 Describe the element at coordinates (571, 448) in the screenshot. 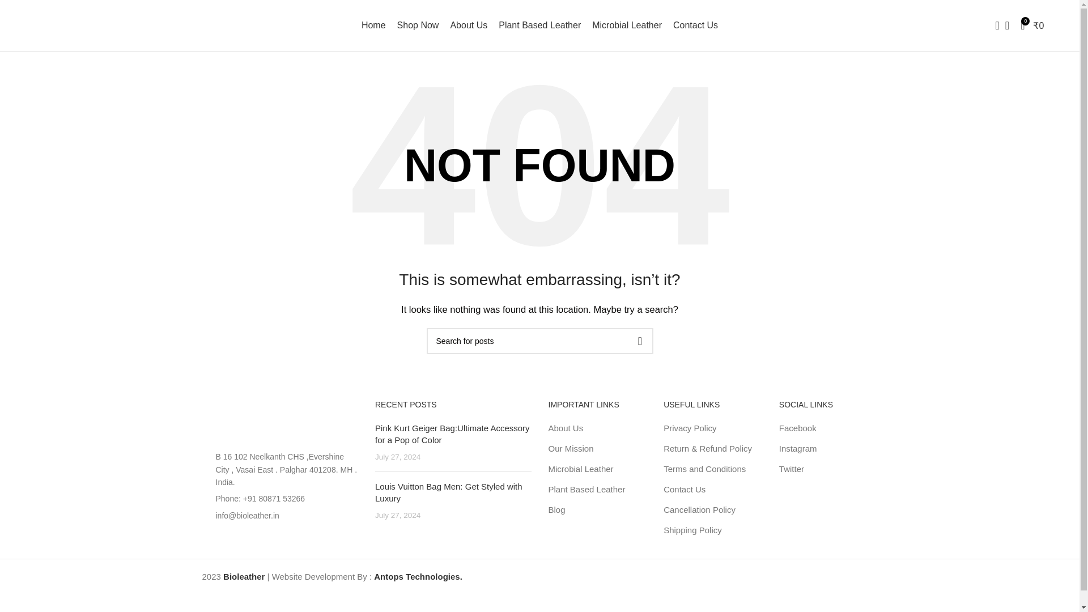

I see `Our Mission` at that location.